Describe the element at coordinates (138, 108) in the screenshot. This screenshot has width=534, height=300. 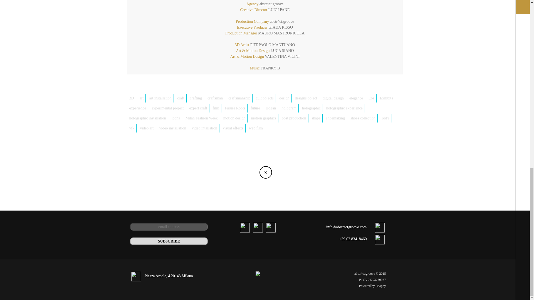
I see `experience` at that location.